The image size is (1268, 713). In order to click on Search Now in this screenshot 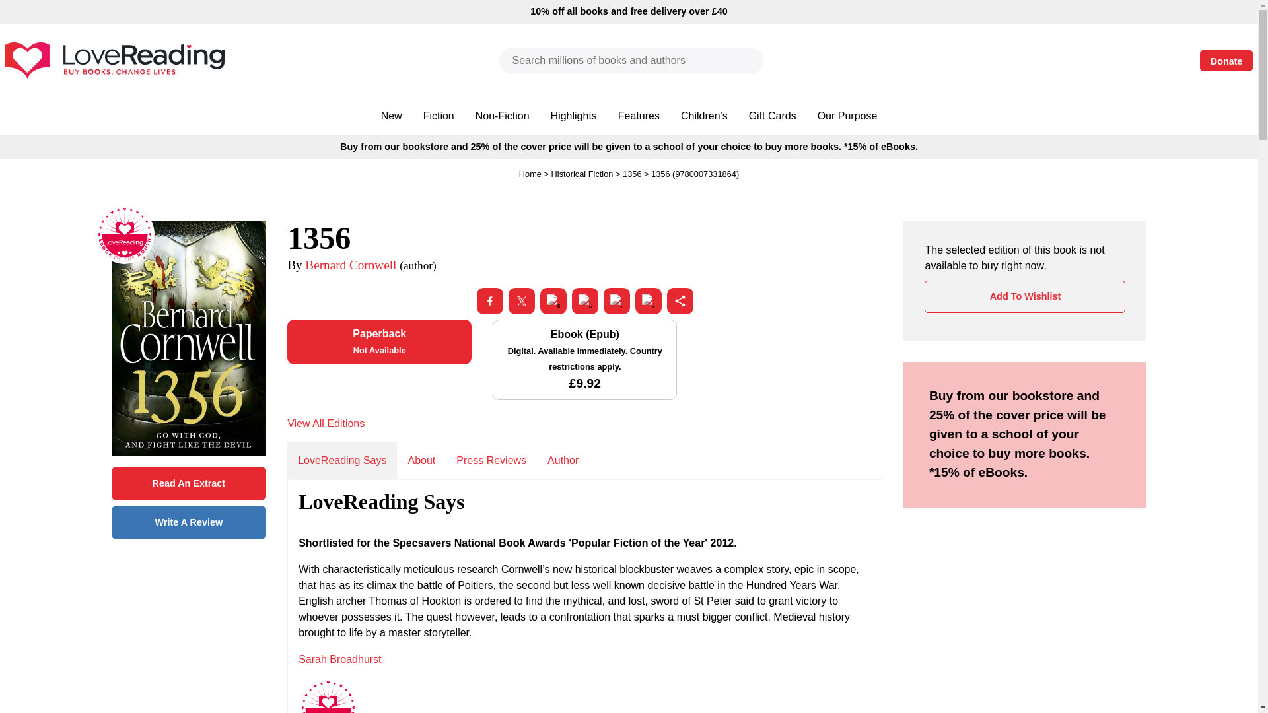, I will do `click(750, 61)`.